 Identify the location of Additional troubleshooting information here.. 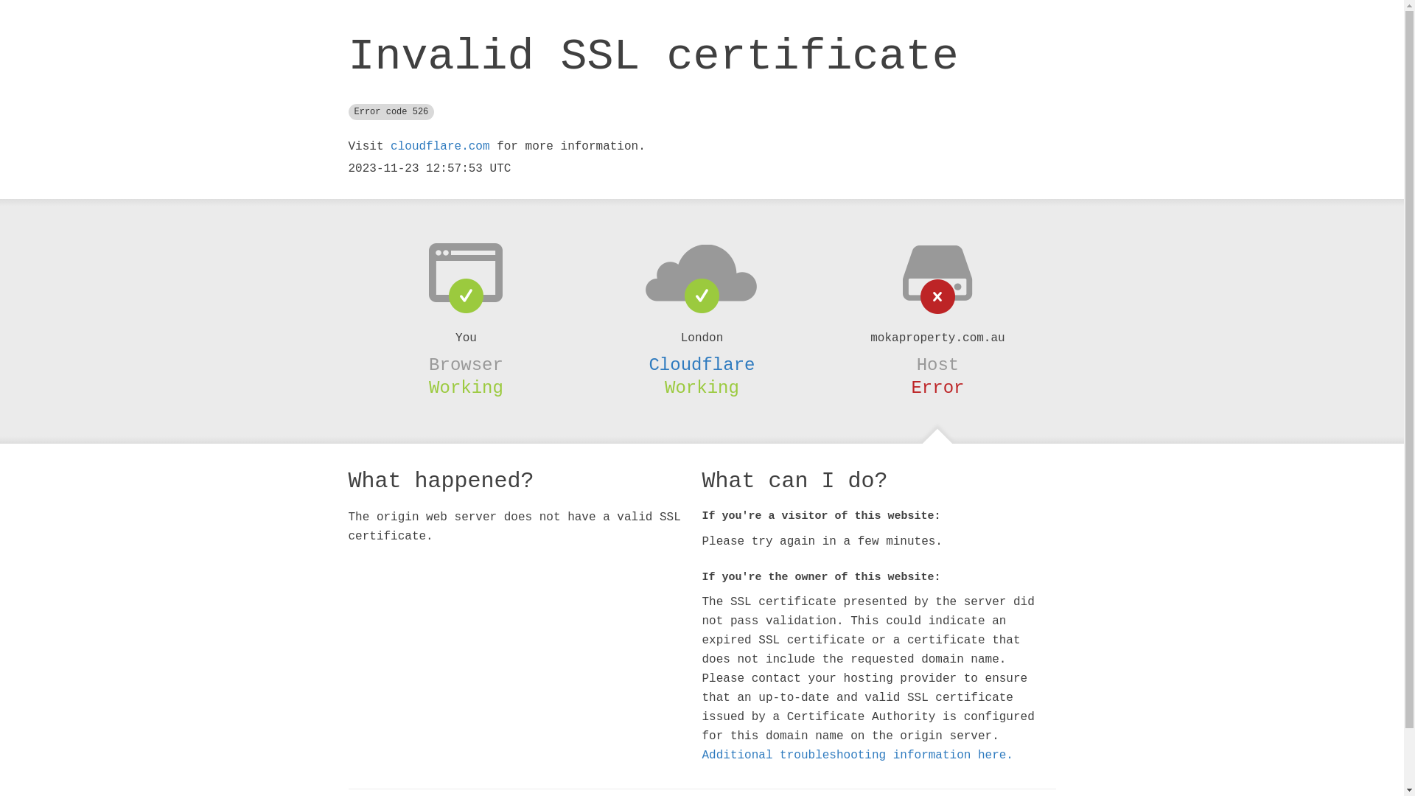
(857, 755).